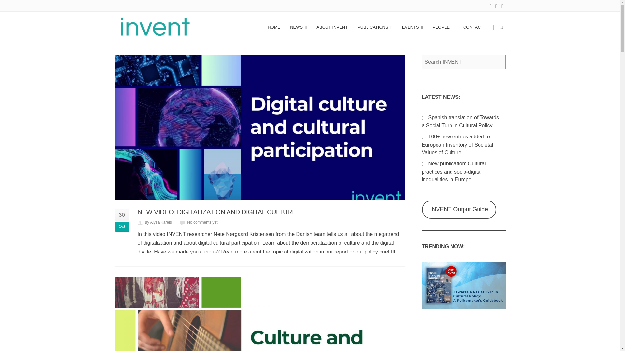  Describe the element at coordinates (490, 6) in the screenshot. I see `LinkedIN` at that location.